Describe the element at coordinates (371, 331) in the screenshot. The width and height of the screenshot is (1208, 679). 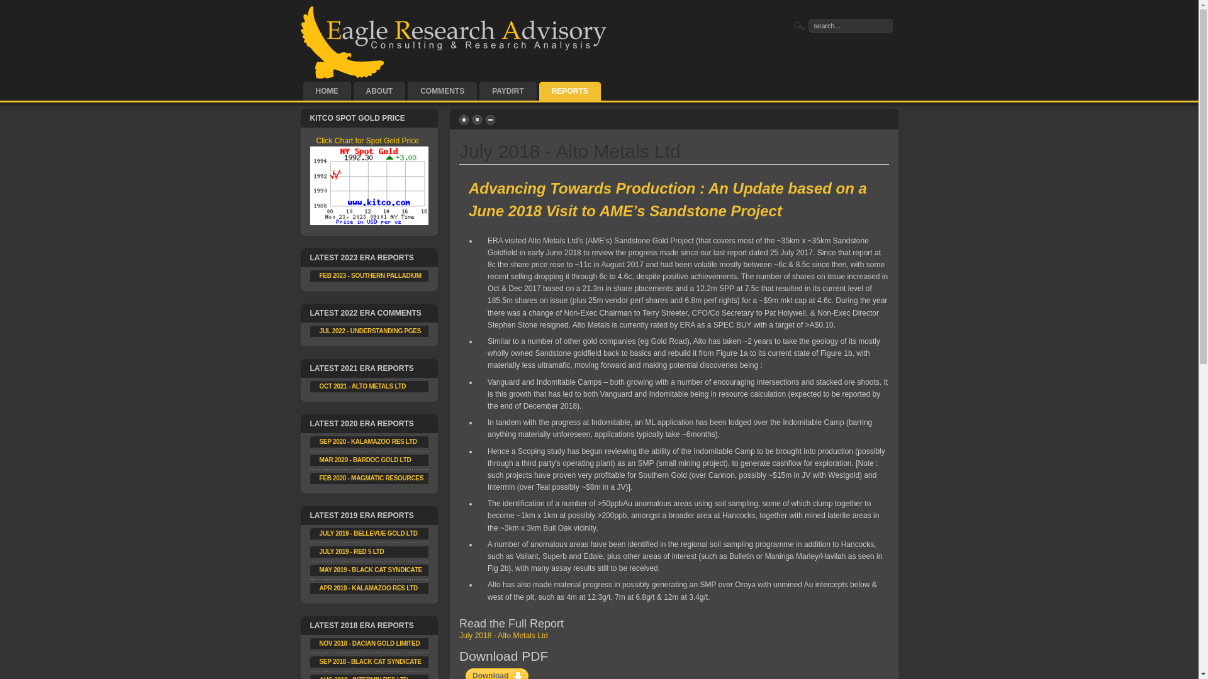
I see `JUL 2022 - UNDERSTANDING PGES` at that location.